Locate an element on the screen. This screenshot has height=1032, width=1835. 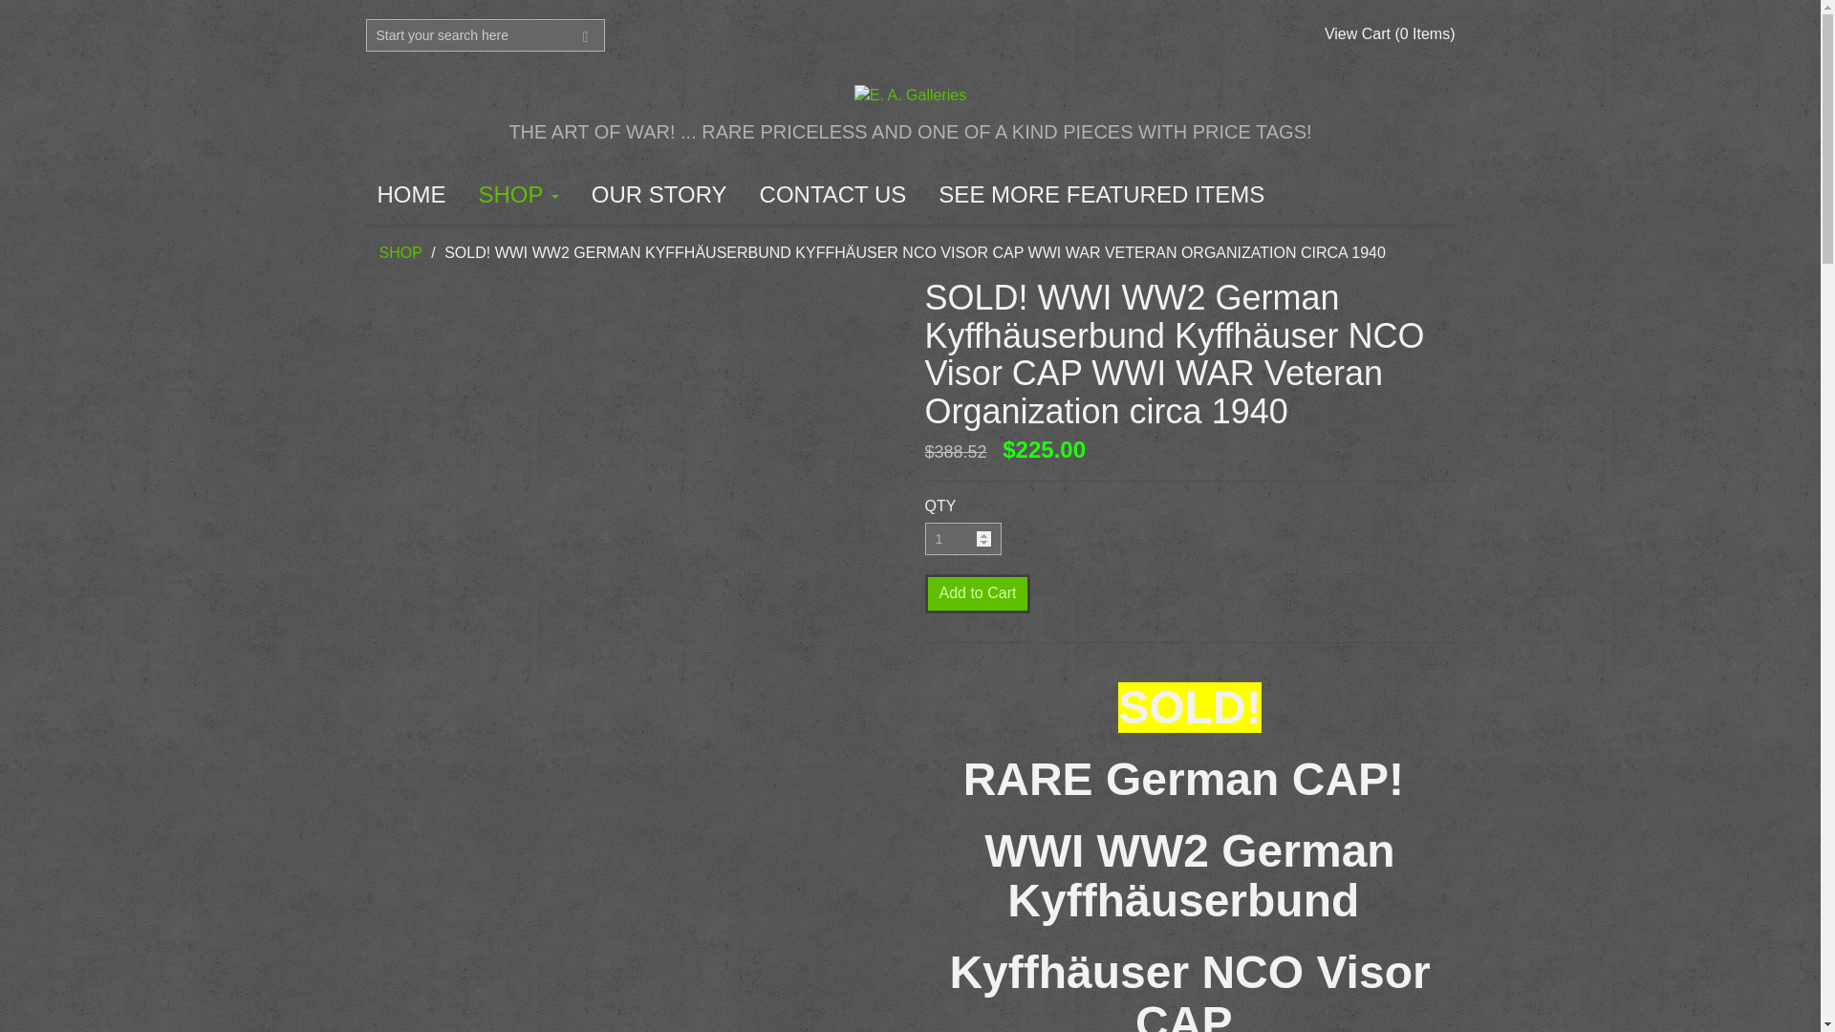
OUR STORY is located at coordinates (659, 194).